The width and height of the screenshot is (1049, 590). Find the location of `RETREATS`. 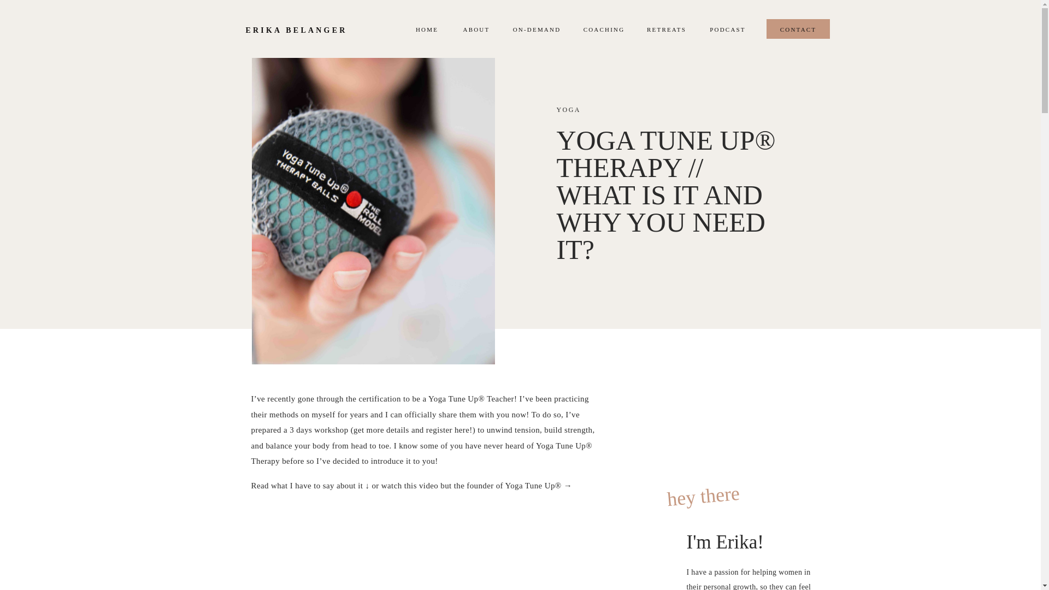

RETREATS is located at coordinates (667, 29).